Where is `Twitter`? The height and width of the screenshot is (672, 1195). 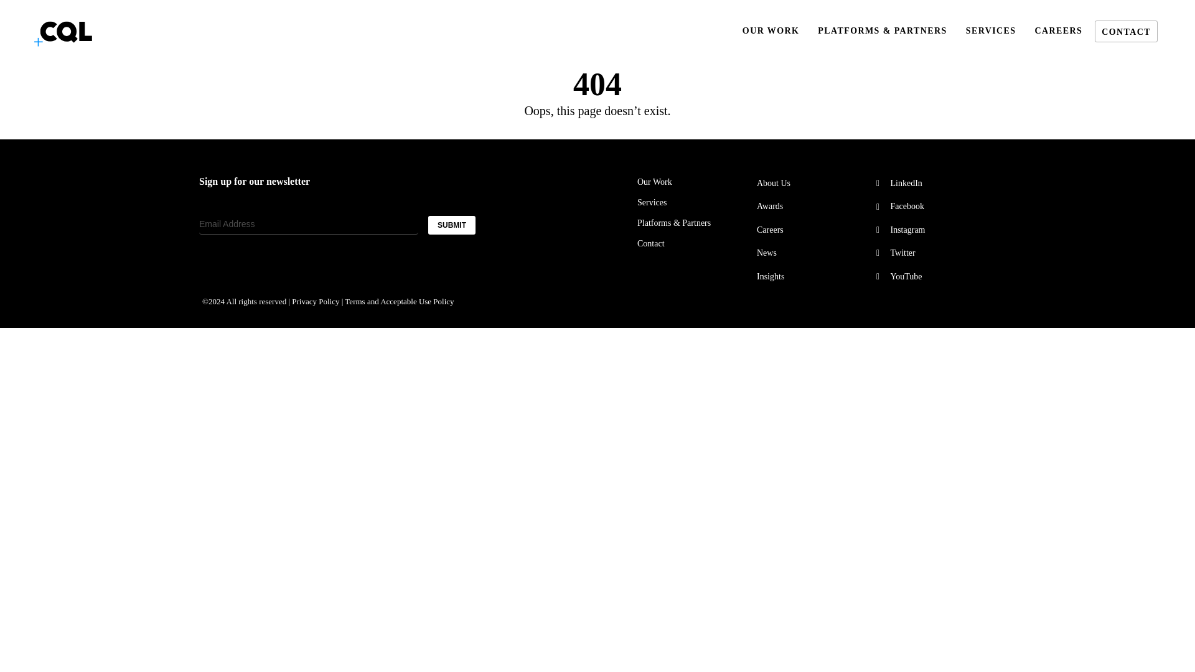
Twitter is located at coordinates (932, 253).